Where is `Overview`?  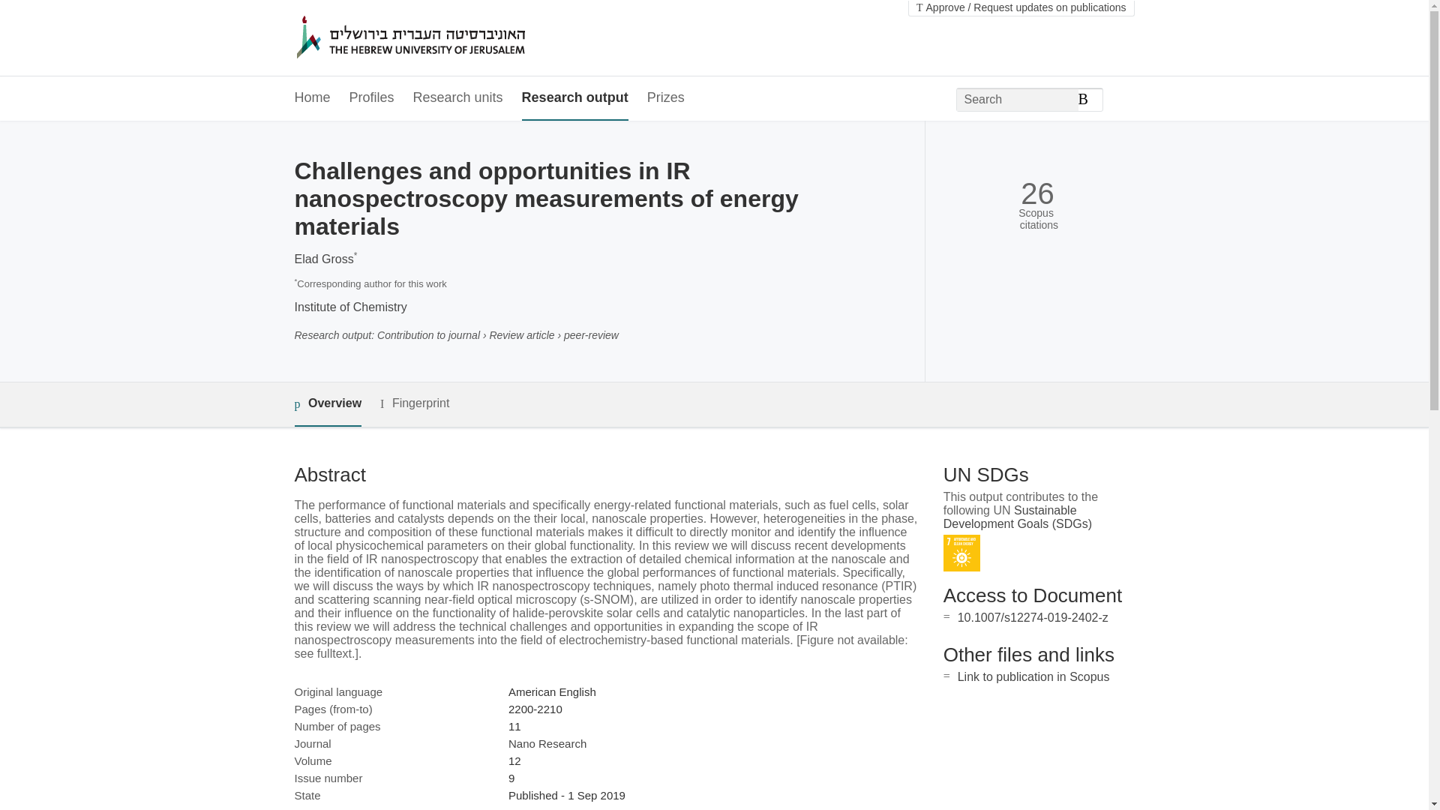 Overview is located at coordinates (327, 404).